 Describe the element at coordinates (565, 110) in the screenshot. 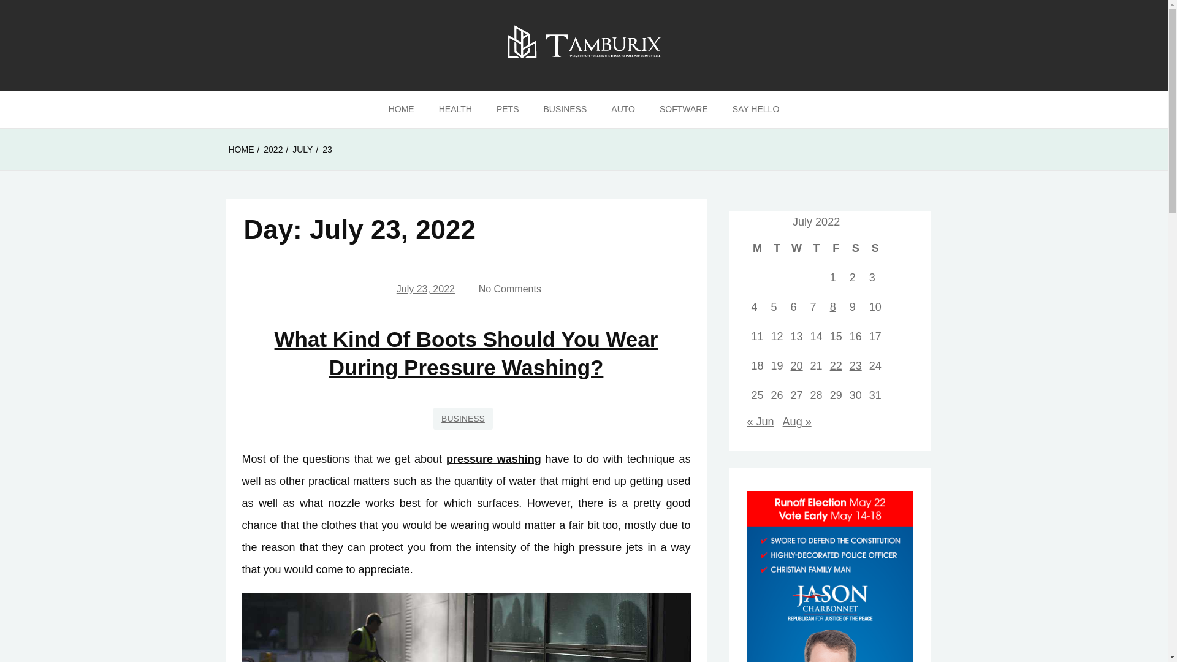

I see `BUSINESS` at that location.